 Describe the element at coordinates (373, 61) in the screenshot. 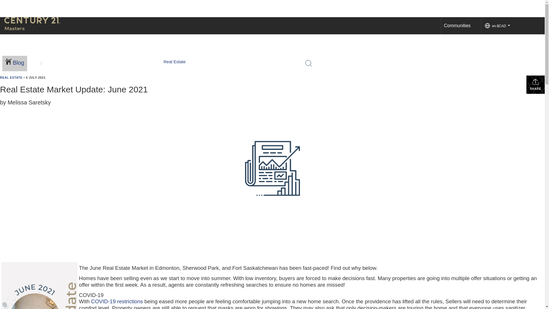

I see `Selling` at that location.